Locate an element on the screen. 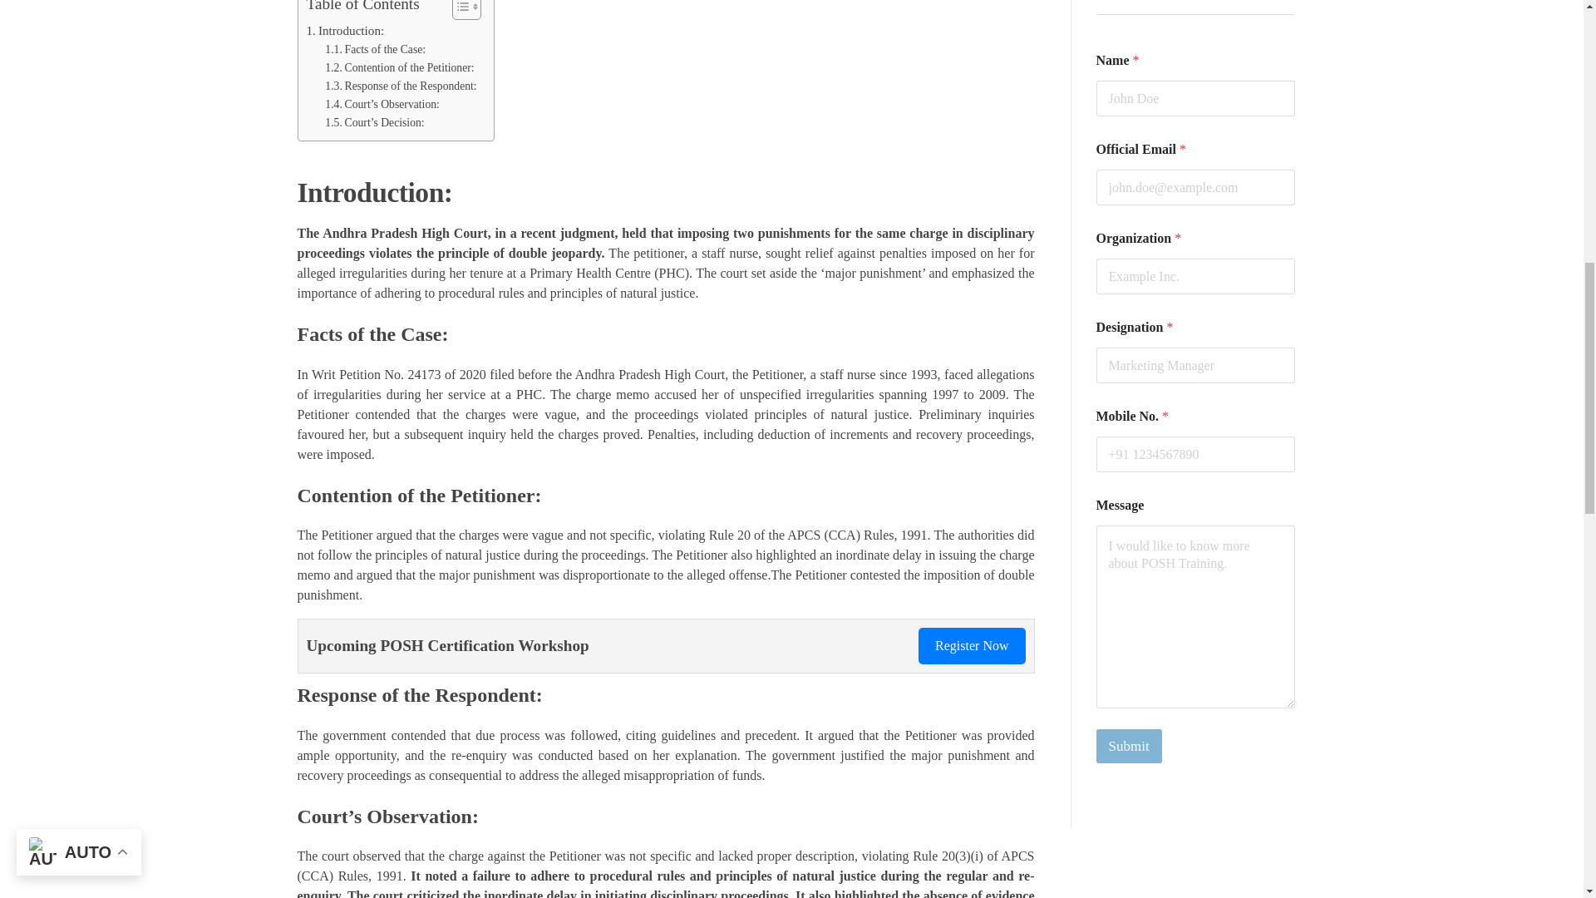  Facts of the Case: is located at coordinates (376, 50).